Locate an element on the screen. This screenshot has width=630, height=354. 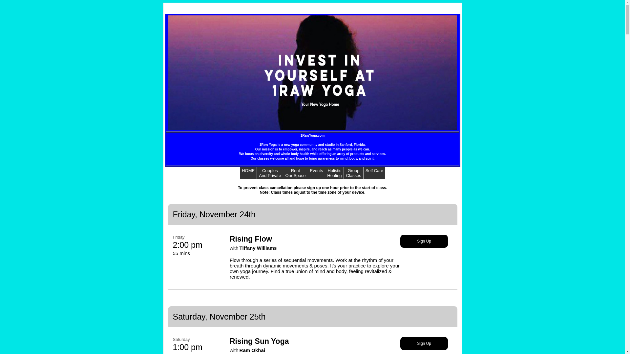
Couples
And Private is located at coordinates (270, 173).